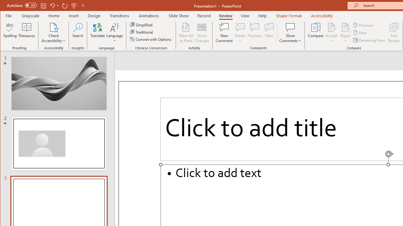 The width and height of the screenshot is (403, 226). Describe the element at coordinates (331, 27) in the screenshot. I see `Accept Change` at that location.